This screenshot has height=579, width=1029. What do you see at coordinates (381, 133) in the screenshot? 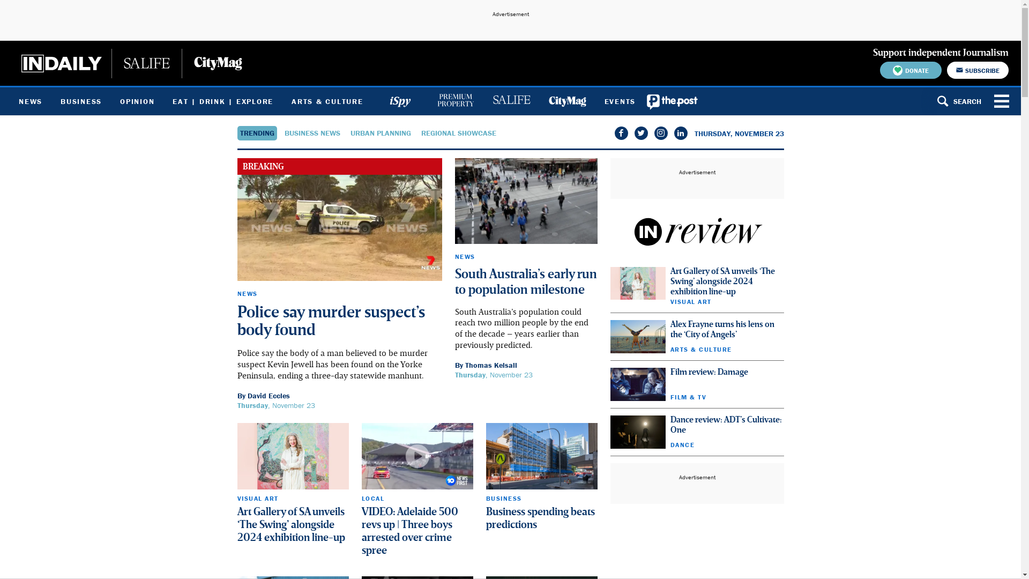
I see `URBAN PLANNING` at bounding box center [381, 133].